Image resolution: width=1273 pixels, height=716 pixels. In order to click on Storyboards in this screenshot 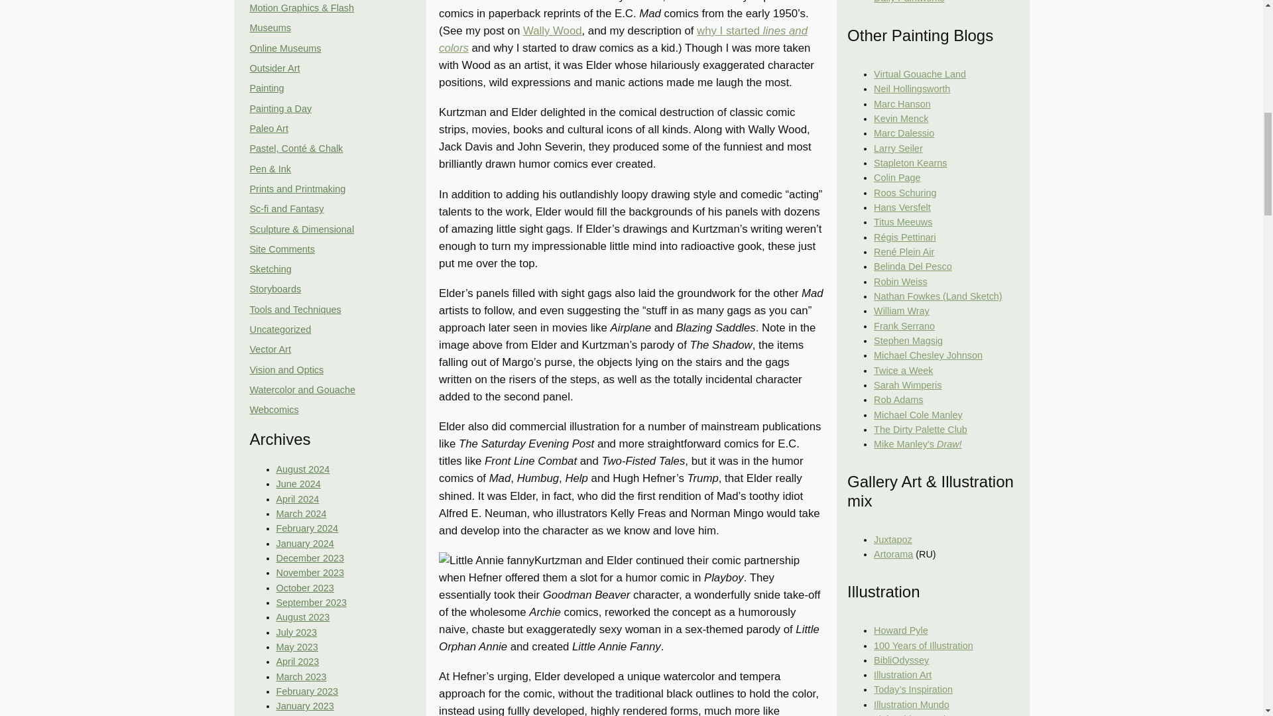, I will do `click(274, 288)`.